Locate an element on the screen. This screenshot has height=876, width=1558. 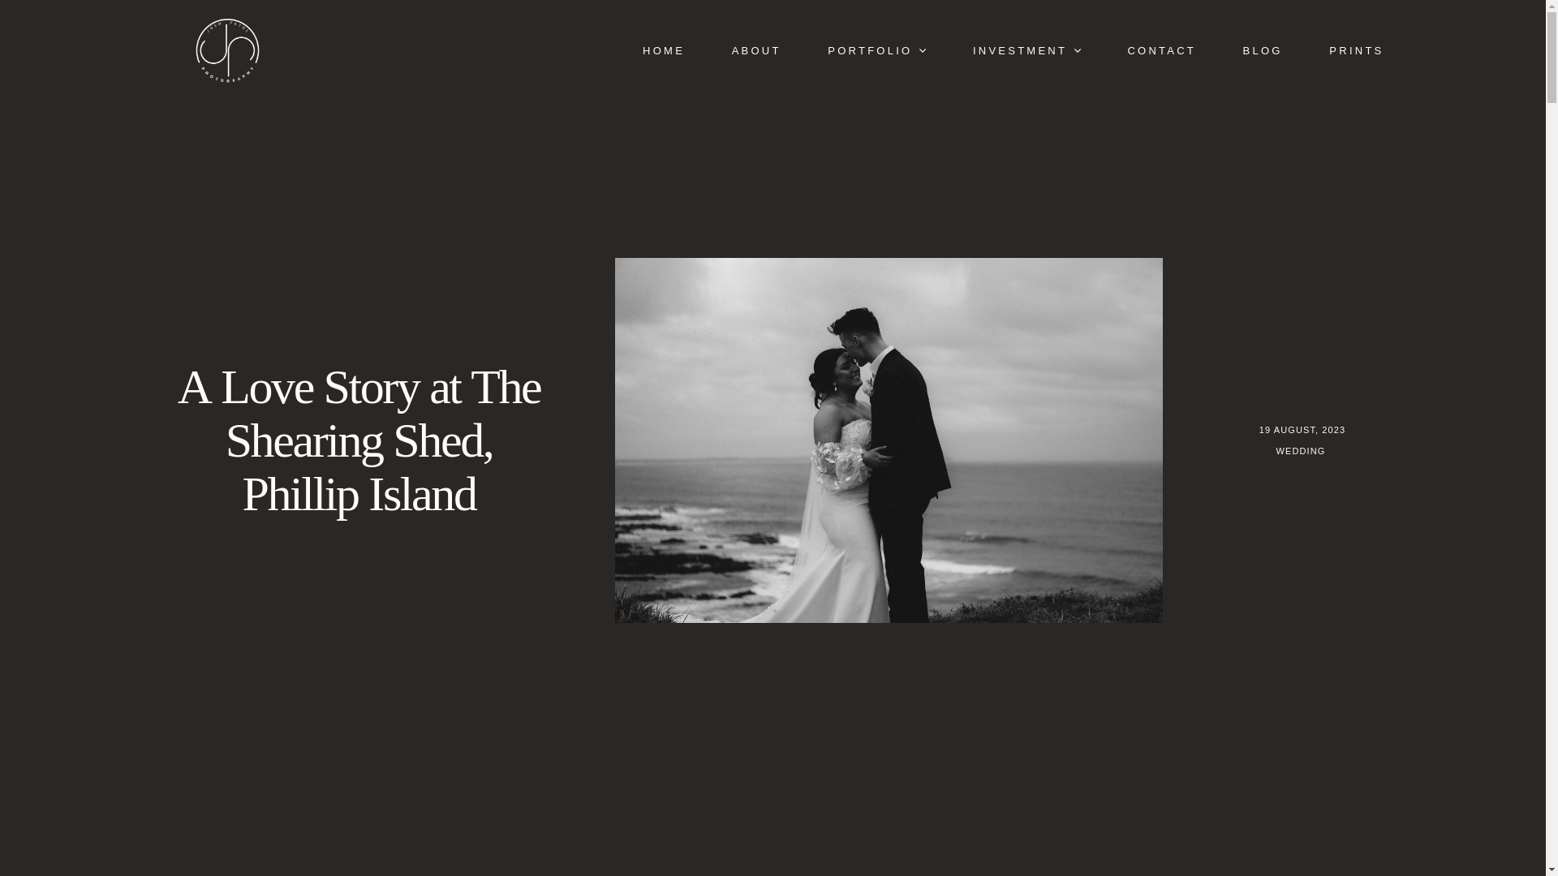
PRINTS is located at coordinates (1357, 50).